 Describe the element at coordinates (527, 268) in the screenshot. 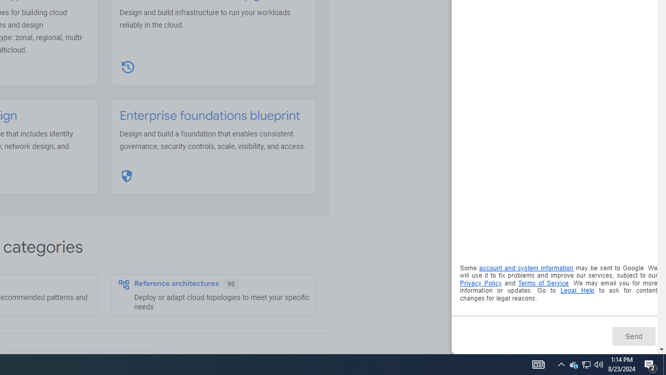

I see `account and system information` at that location.